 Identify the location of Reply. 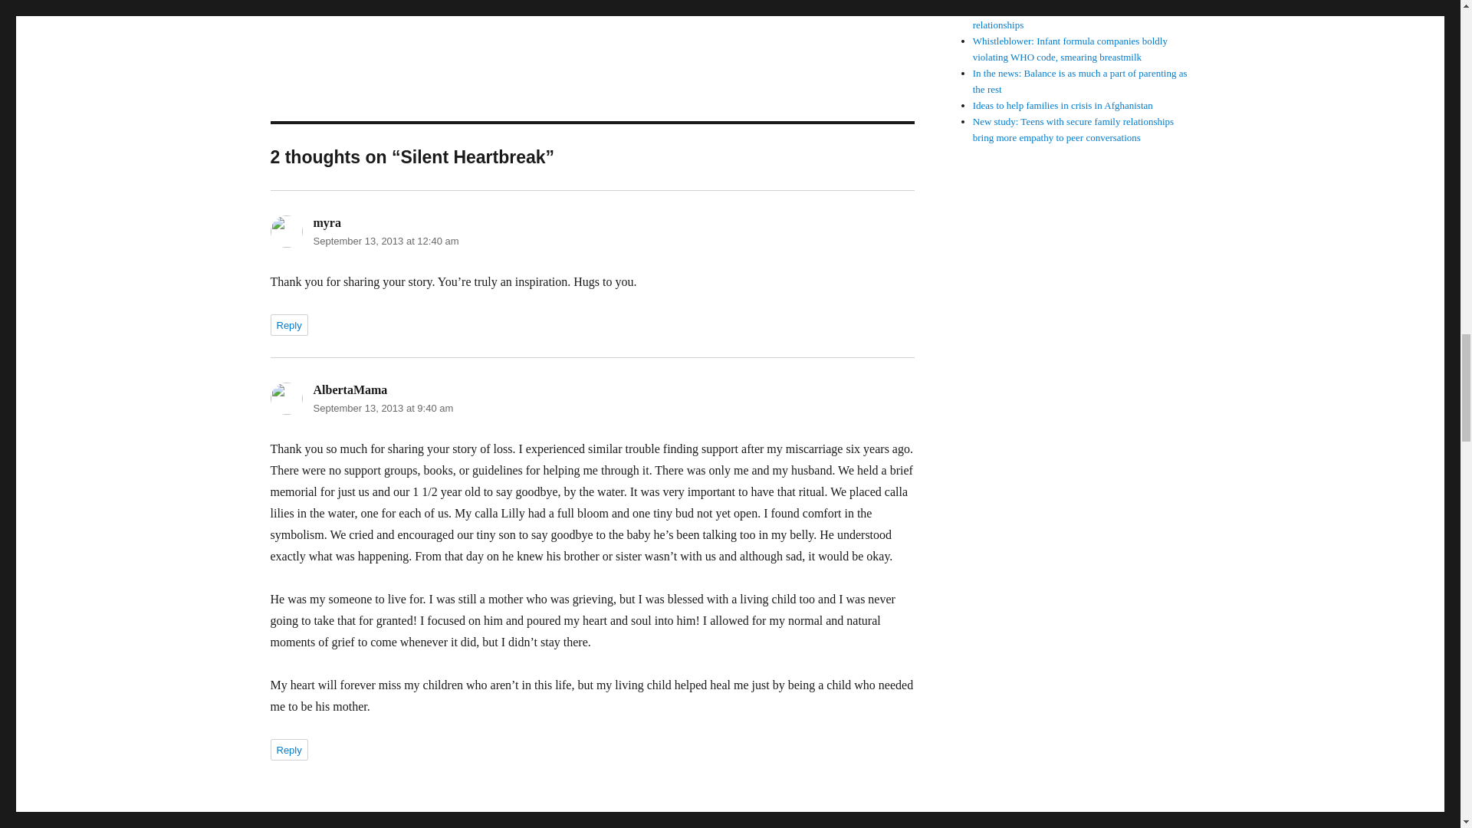
(288, 750).